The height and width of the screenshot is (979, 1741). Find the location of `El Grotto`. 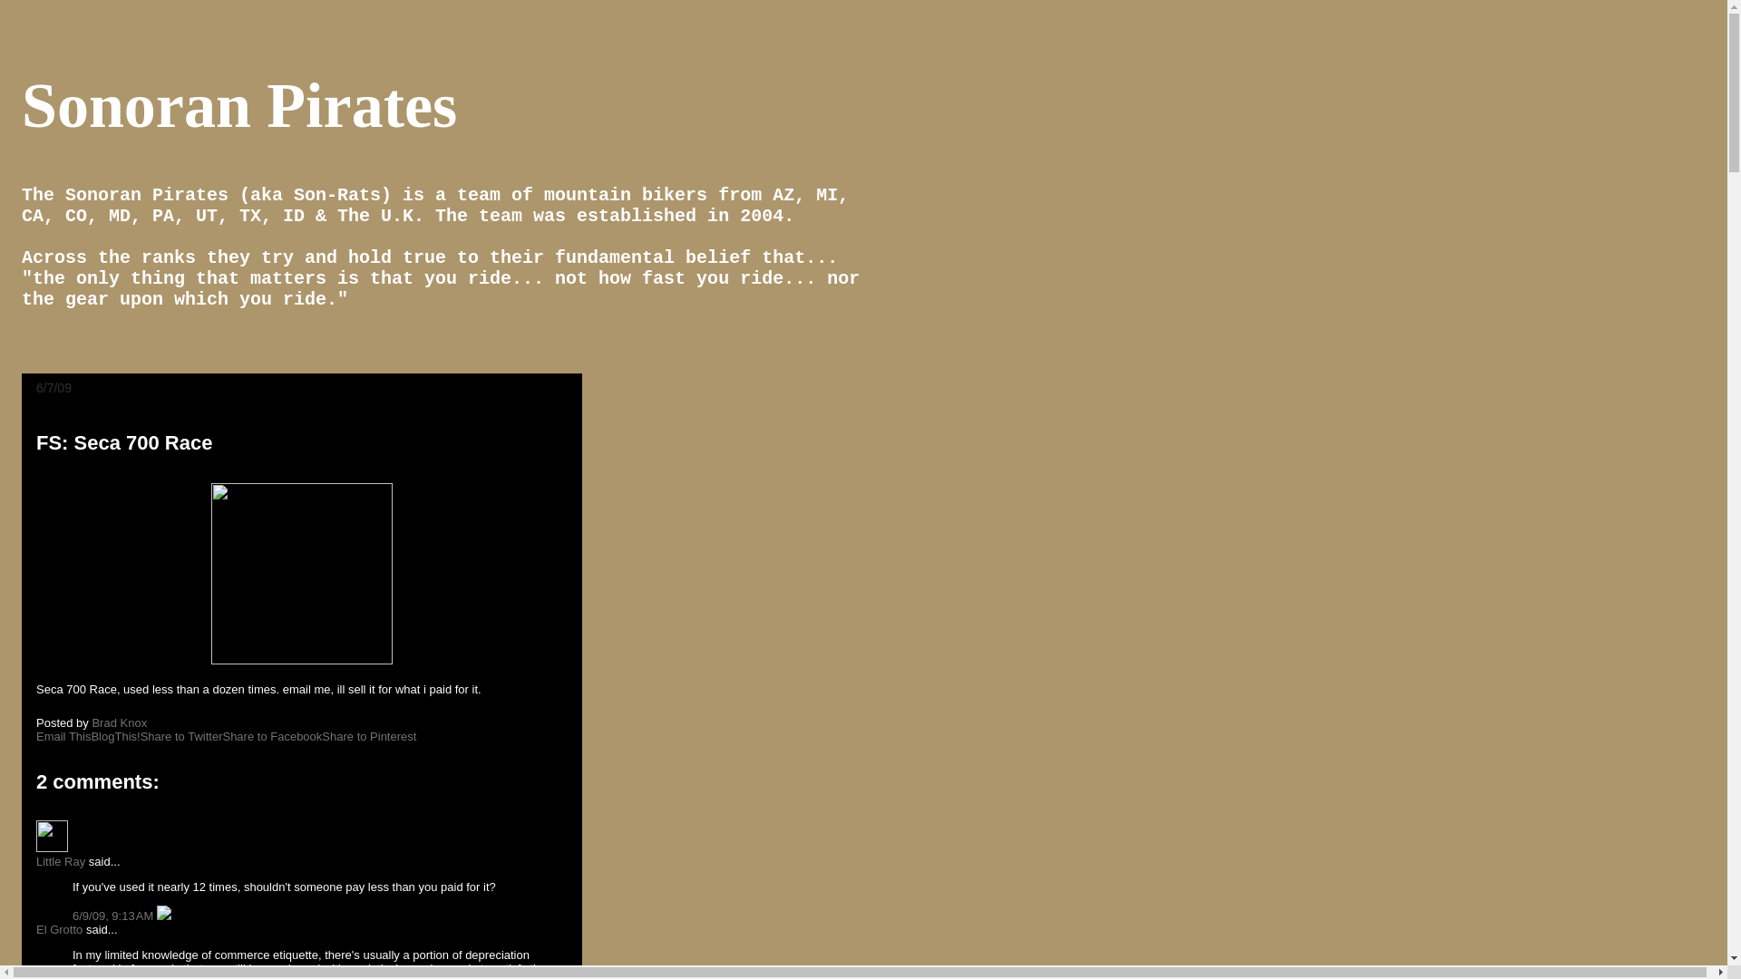

El Grotto is located at coordinates (59, 929).